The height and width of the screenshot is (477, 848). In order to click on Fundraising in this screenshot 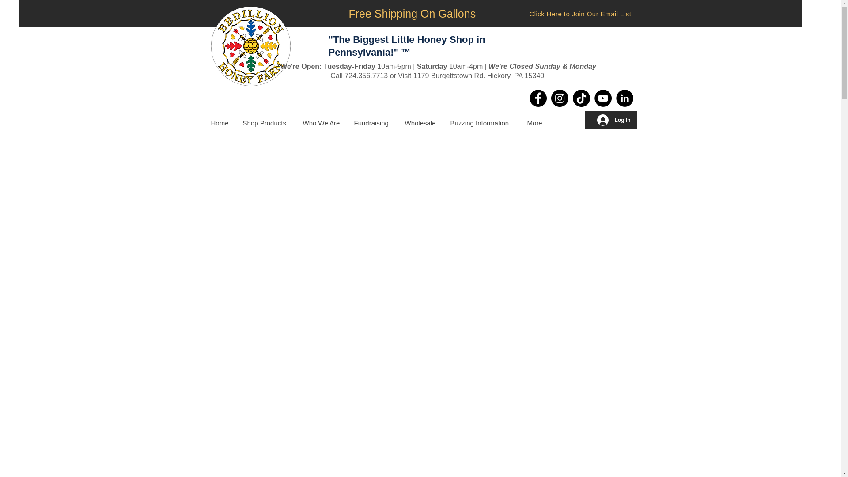, I will do `click(372, 123)`.